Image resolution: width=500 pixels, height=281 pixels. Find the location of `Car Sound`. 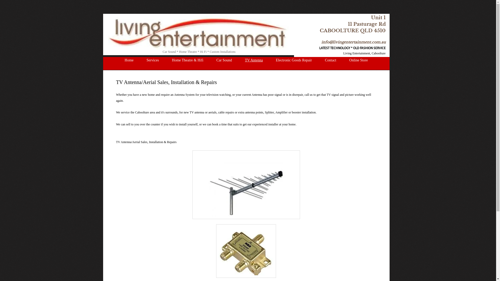

Car Sound is located at coordinates (224, 60).